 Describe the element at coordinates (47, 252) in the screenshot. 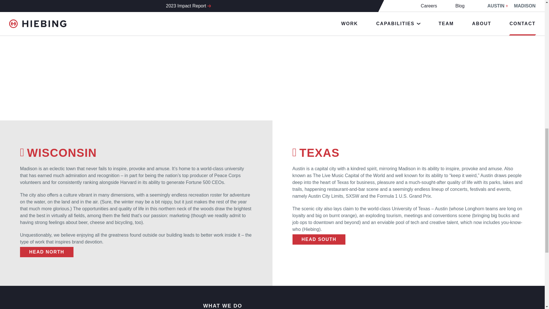

I see `HEAD NORTH` at that location.